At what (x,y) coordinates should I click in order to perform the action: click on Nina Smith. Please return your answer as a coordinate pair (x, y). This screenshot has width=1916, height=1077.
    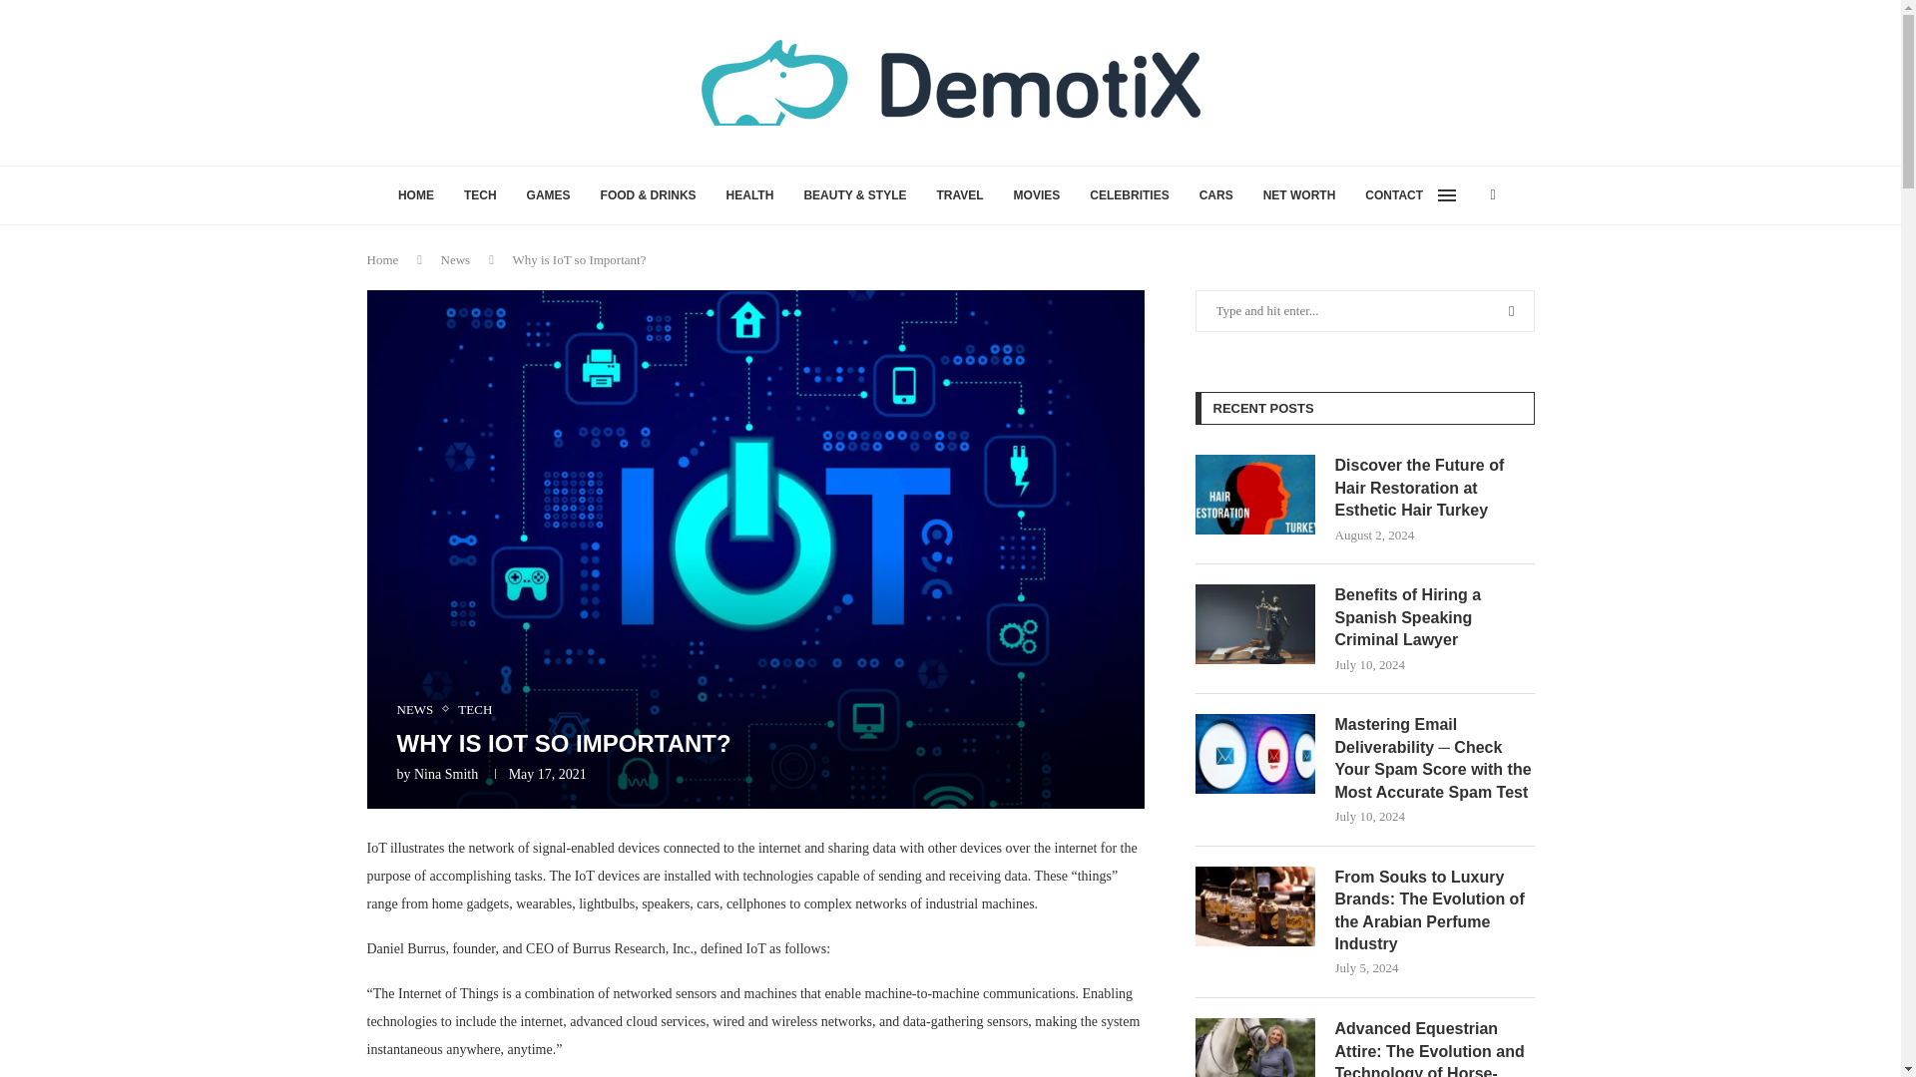
    Looking at the image, I should click on (445, 774).